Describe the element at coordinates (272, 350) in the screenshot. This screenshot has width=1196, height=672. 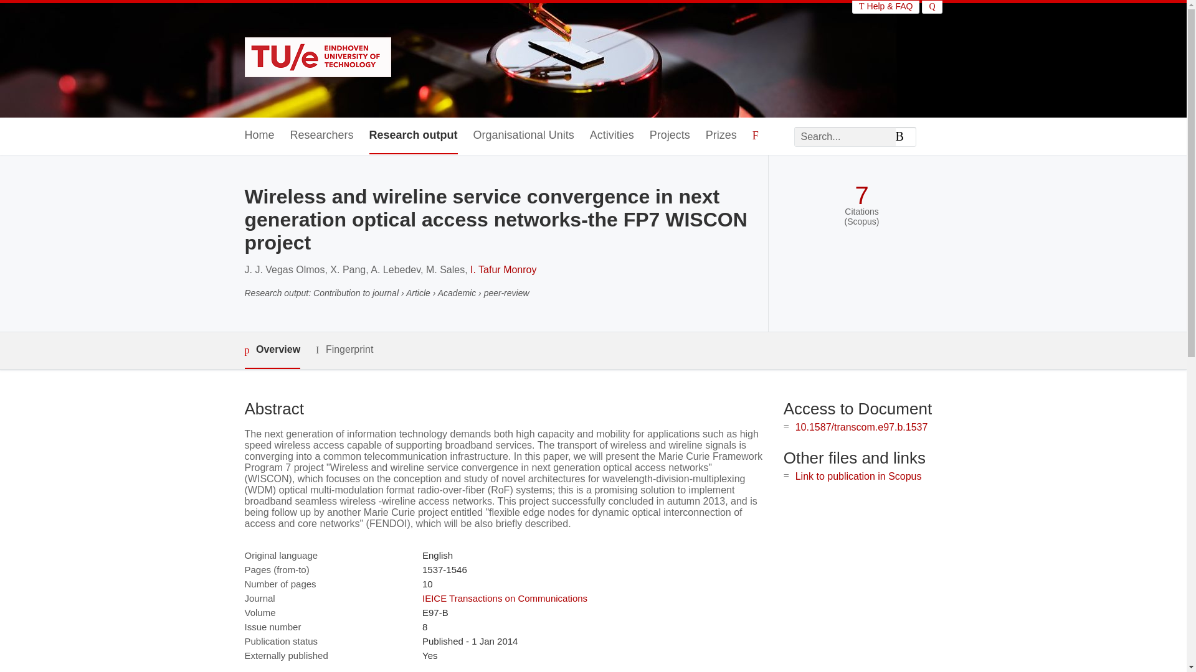
I see `Overview` at that location.